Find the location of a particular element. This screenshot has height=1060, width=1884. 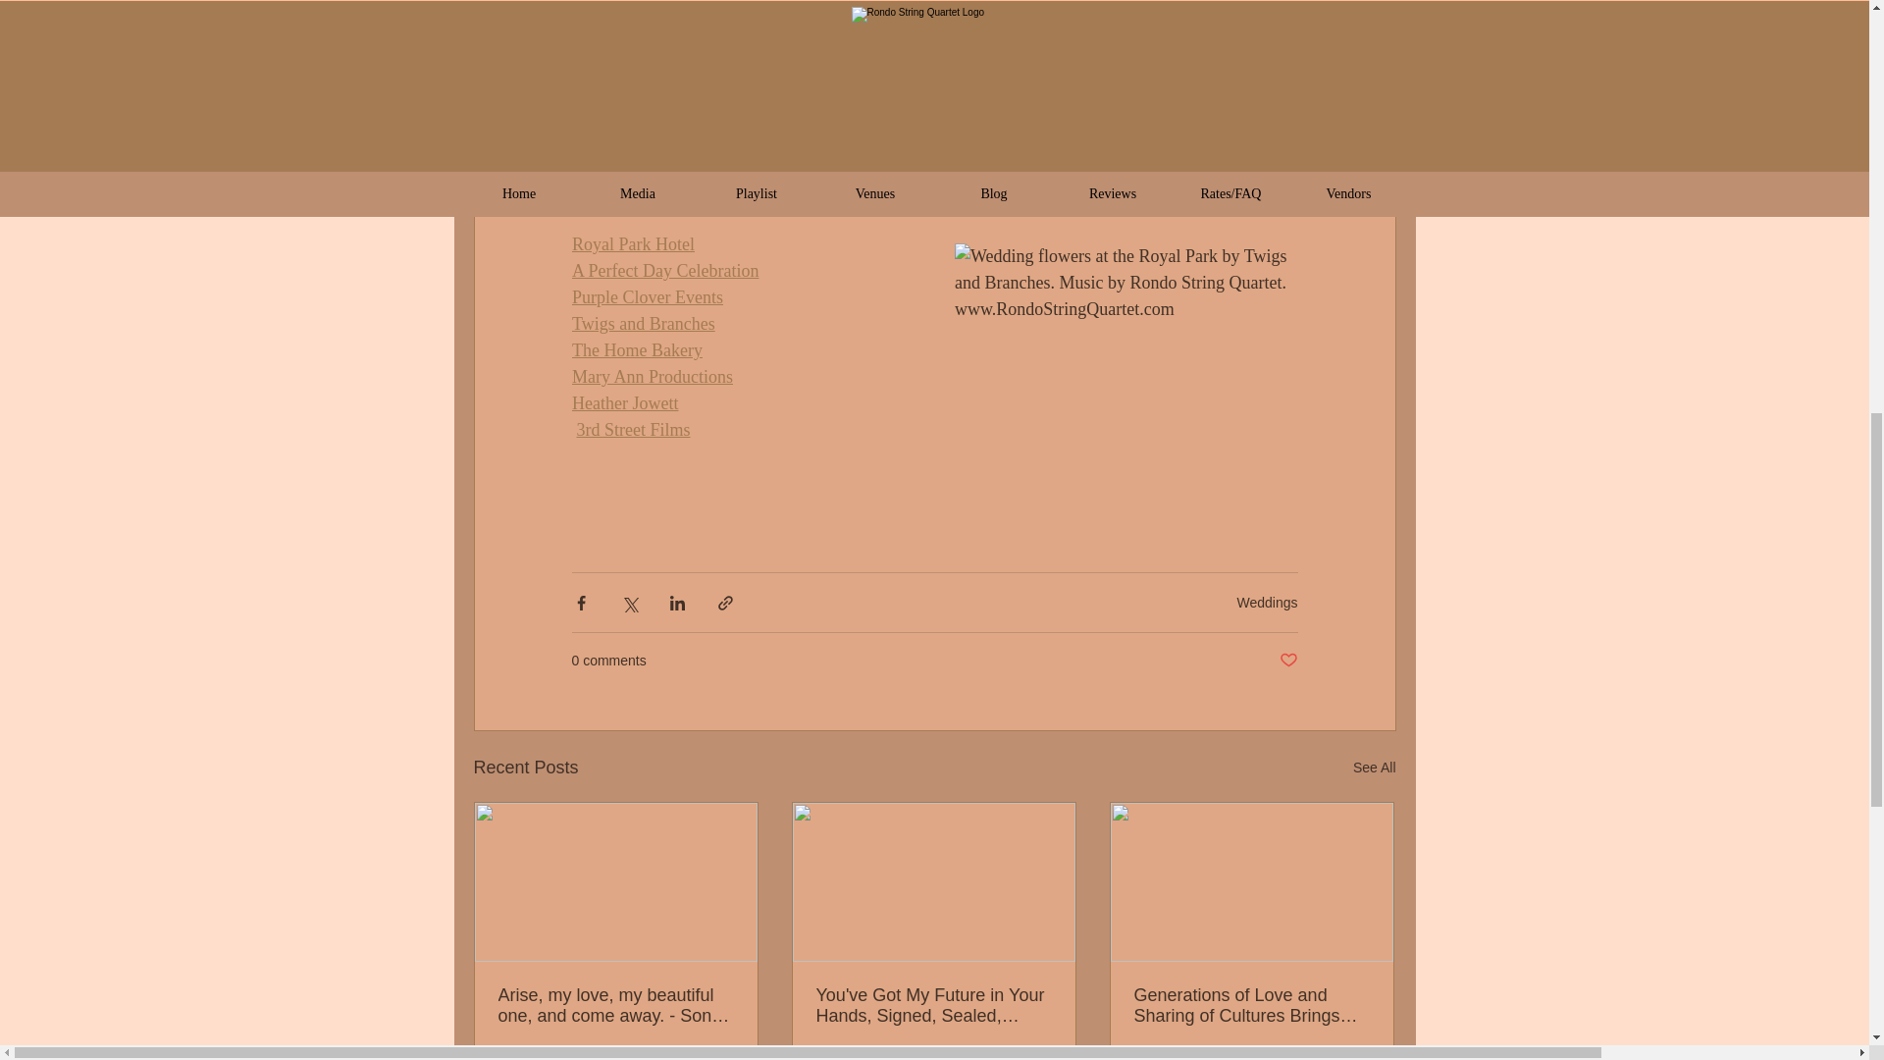

Mary Ann Productions is located at coordinates (652, 377).